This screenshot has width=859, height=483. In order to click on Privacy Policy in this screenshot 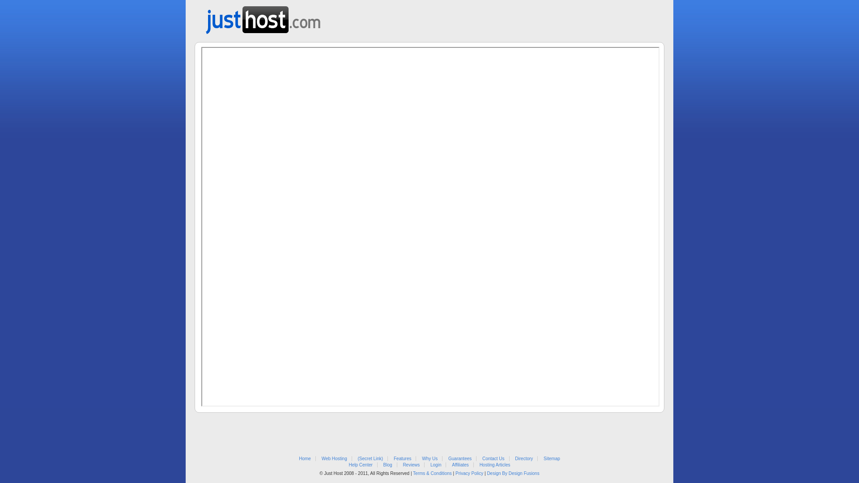, I will do `click(469, 473)`.